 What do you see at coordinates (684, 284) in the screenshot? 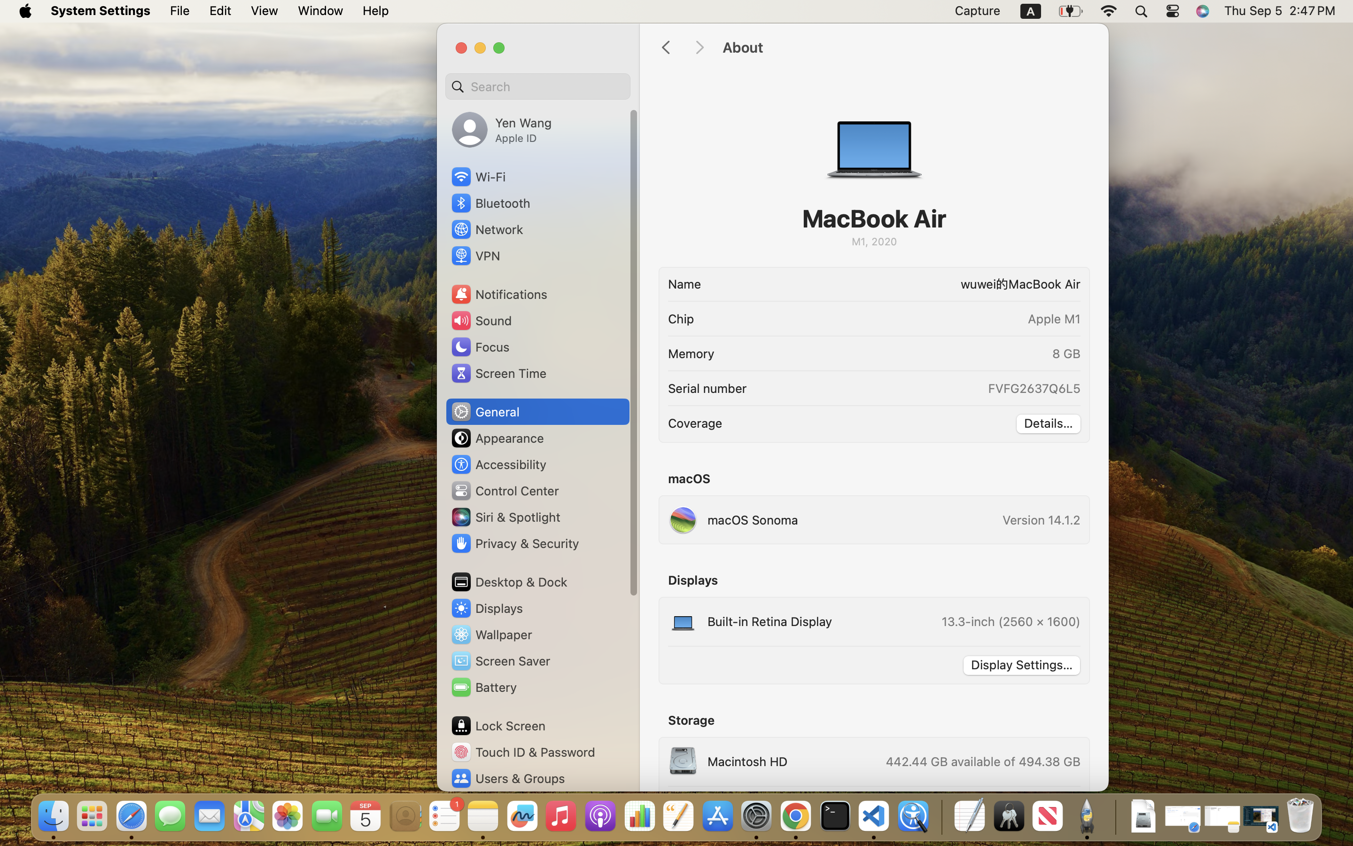
I see `Name` at bounding box center [684, 284].